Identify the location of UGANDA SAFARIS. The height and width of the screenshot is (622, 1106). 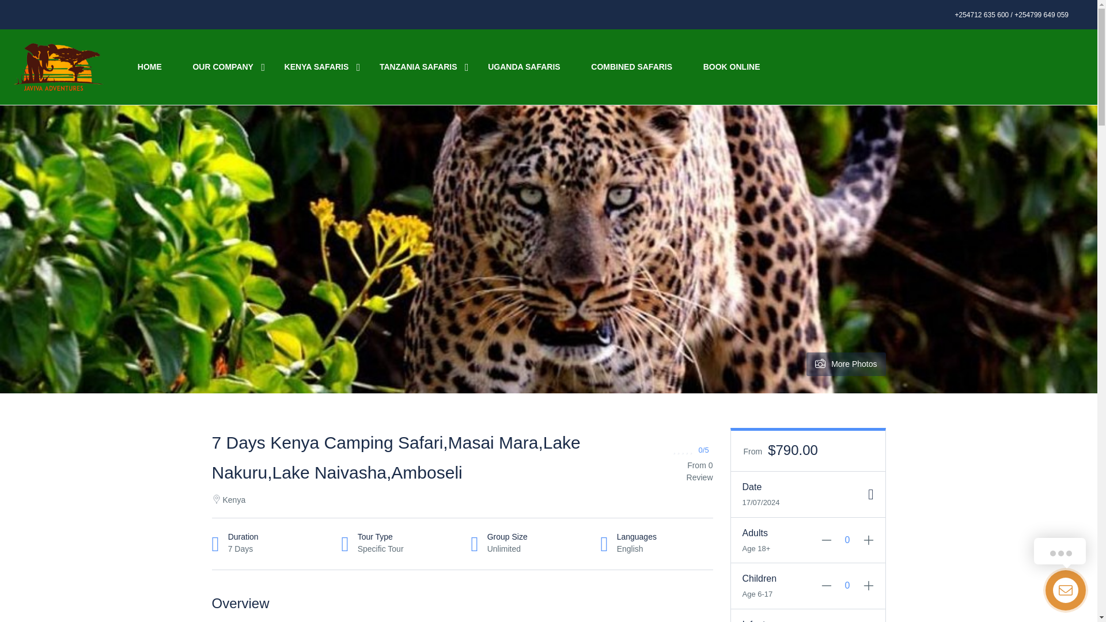
(524, 67).